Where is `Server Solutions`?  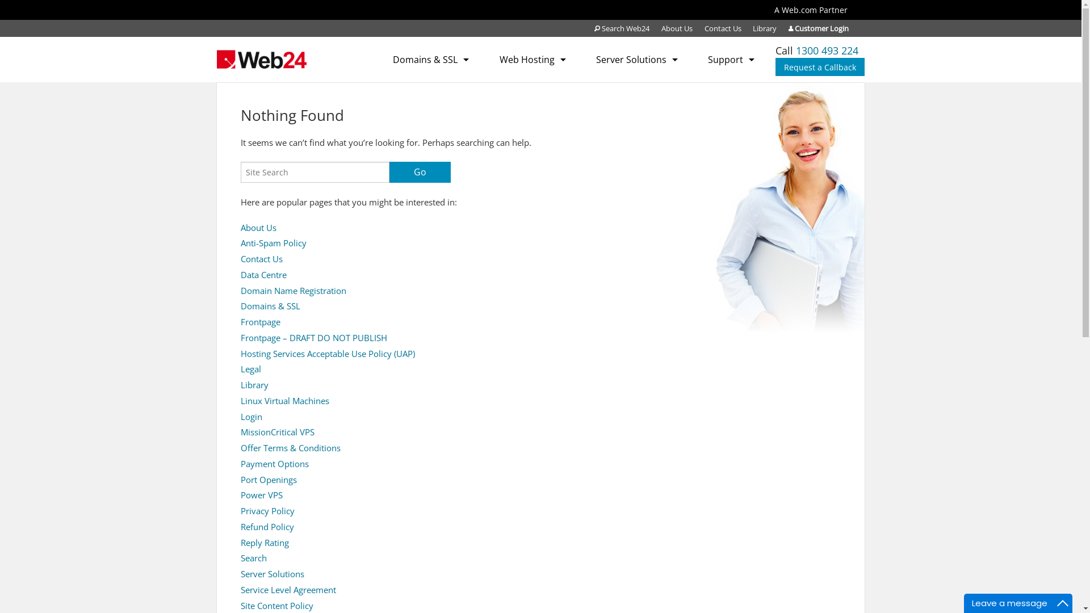 Server Solutions is located at coordinates (637, 60).